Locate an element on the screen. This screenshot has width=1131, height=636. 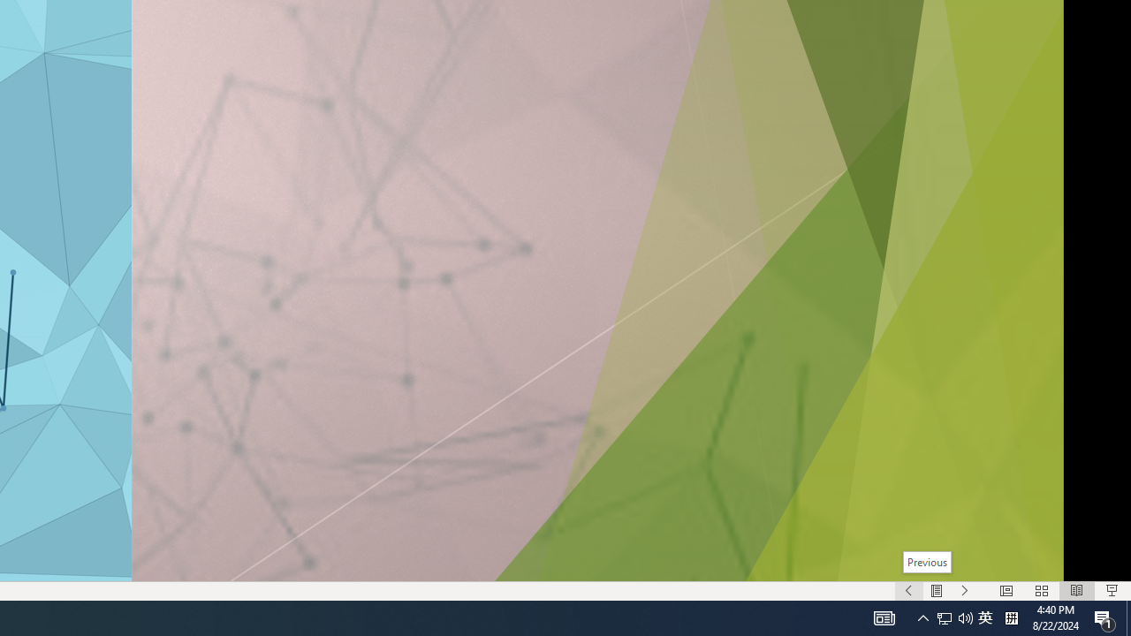
Slide Show Previous On is located at coordinates (908, 590).